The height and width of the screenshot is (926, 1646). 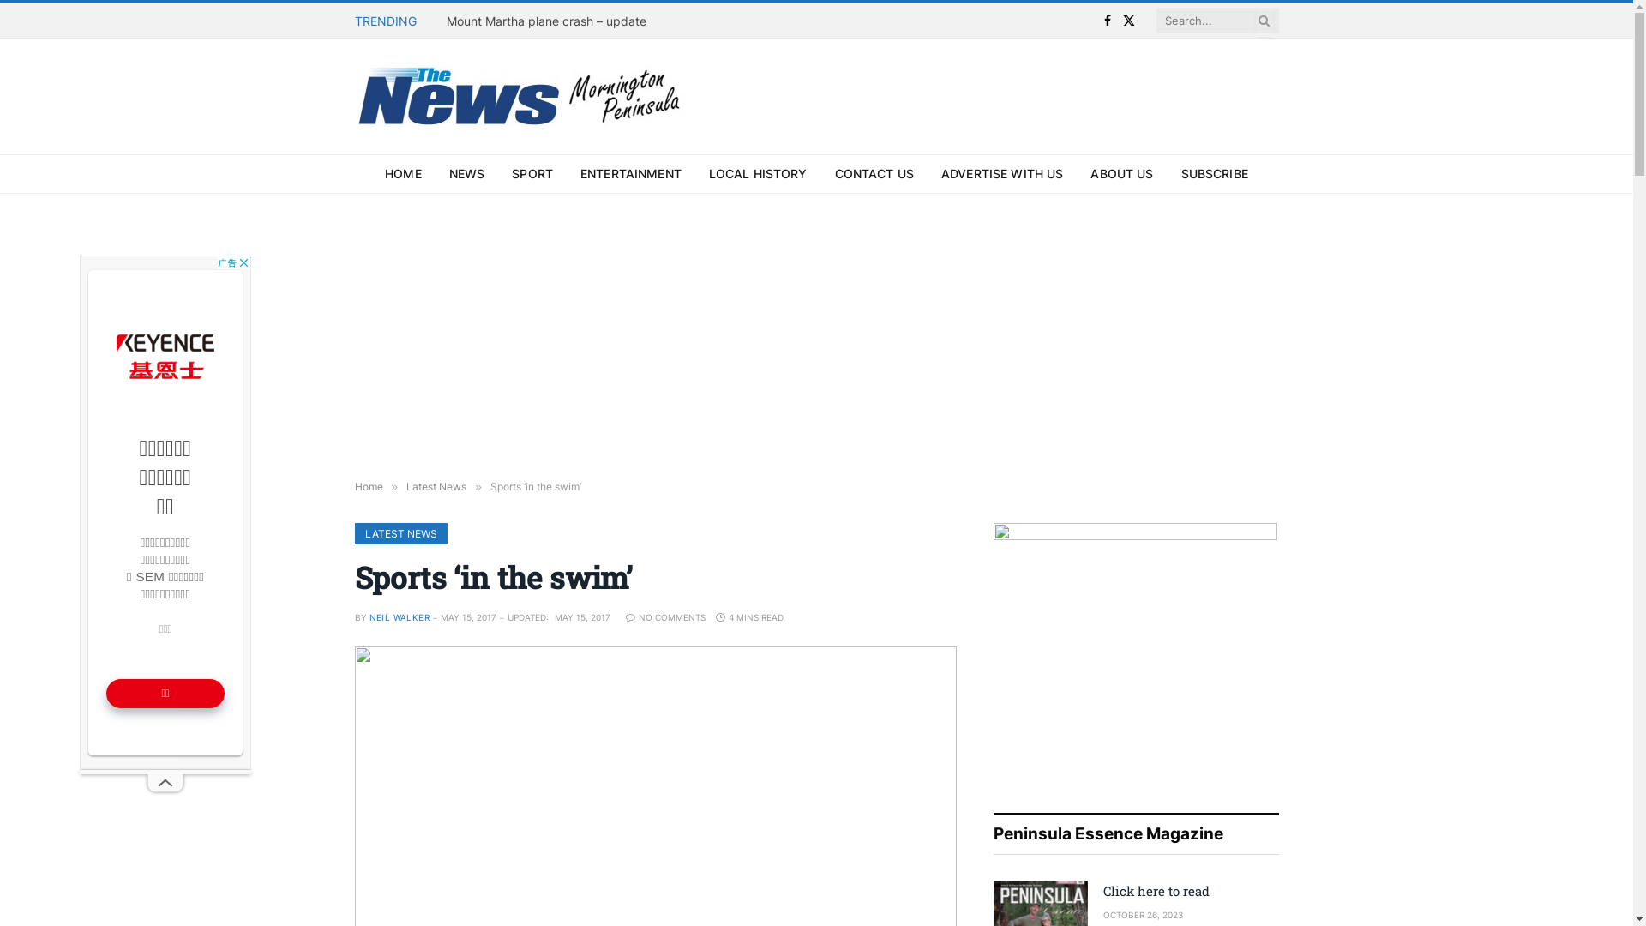 What do you see at coordinates (816, 331) in the screenshot?
I see `Advertisement` at bounding box center [816, 331].